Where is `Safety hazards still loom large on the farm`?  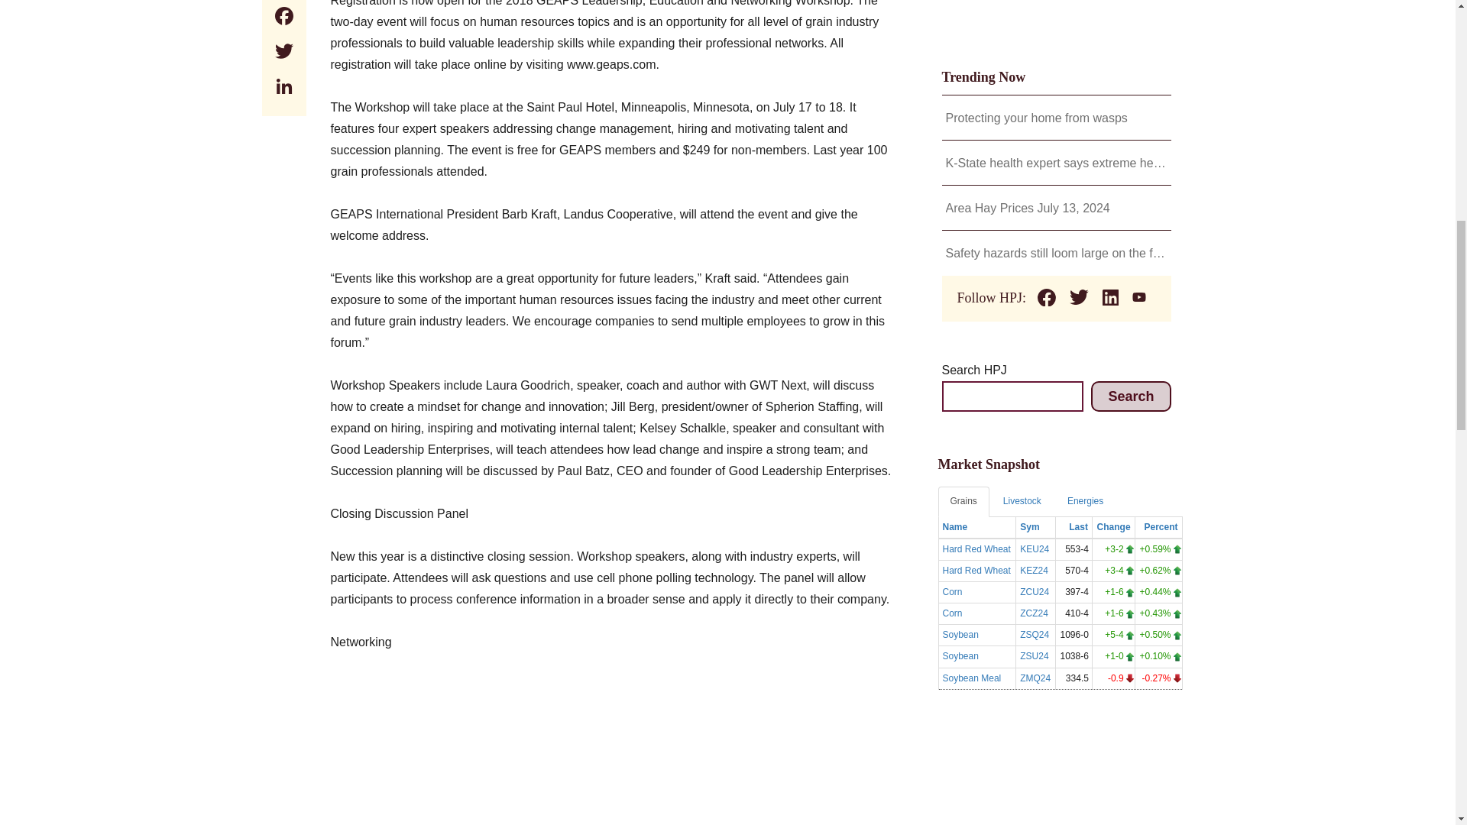
Safety hazards still loom large on the farm is located at coordinates (1057, 253).